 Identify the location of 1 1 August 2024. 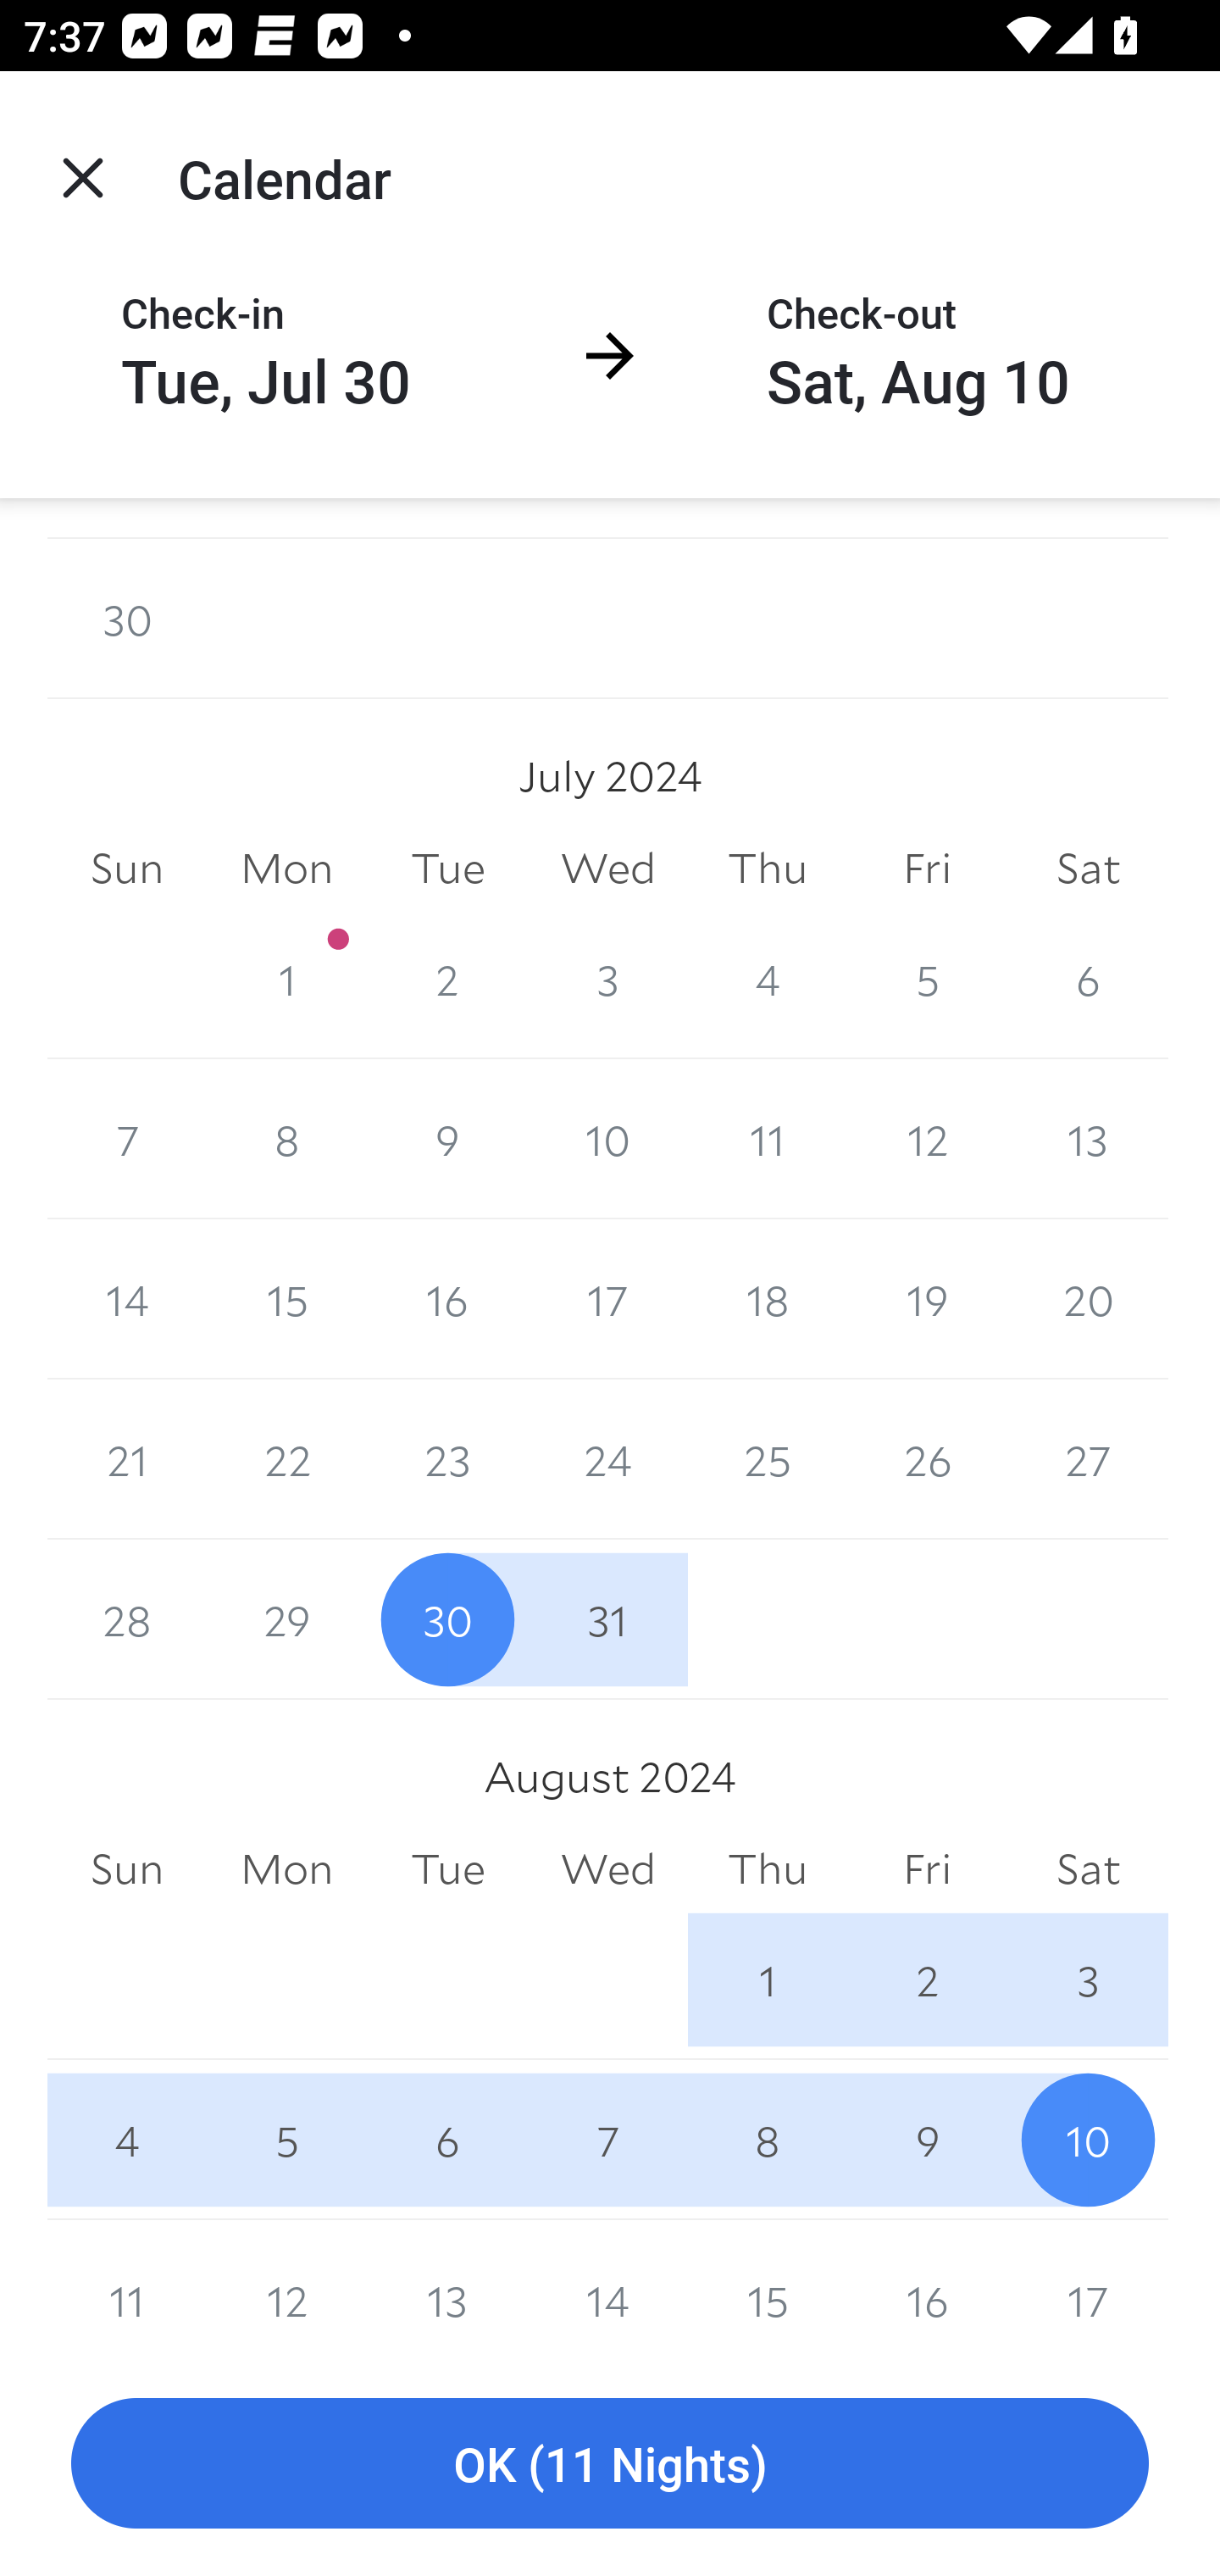
(768, 1981).